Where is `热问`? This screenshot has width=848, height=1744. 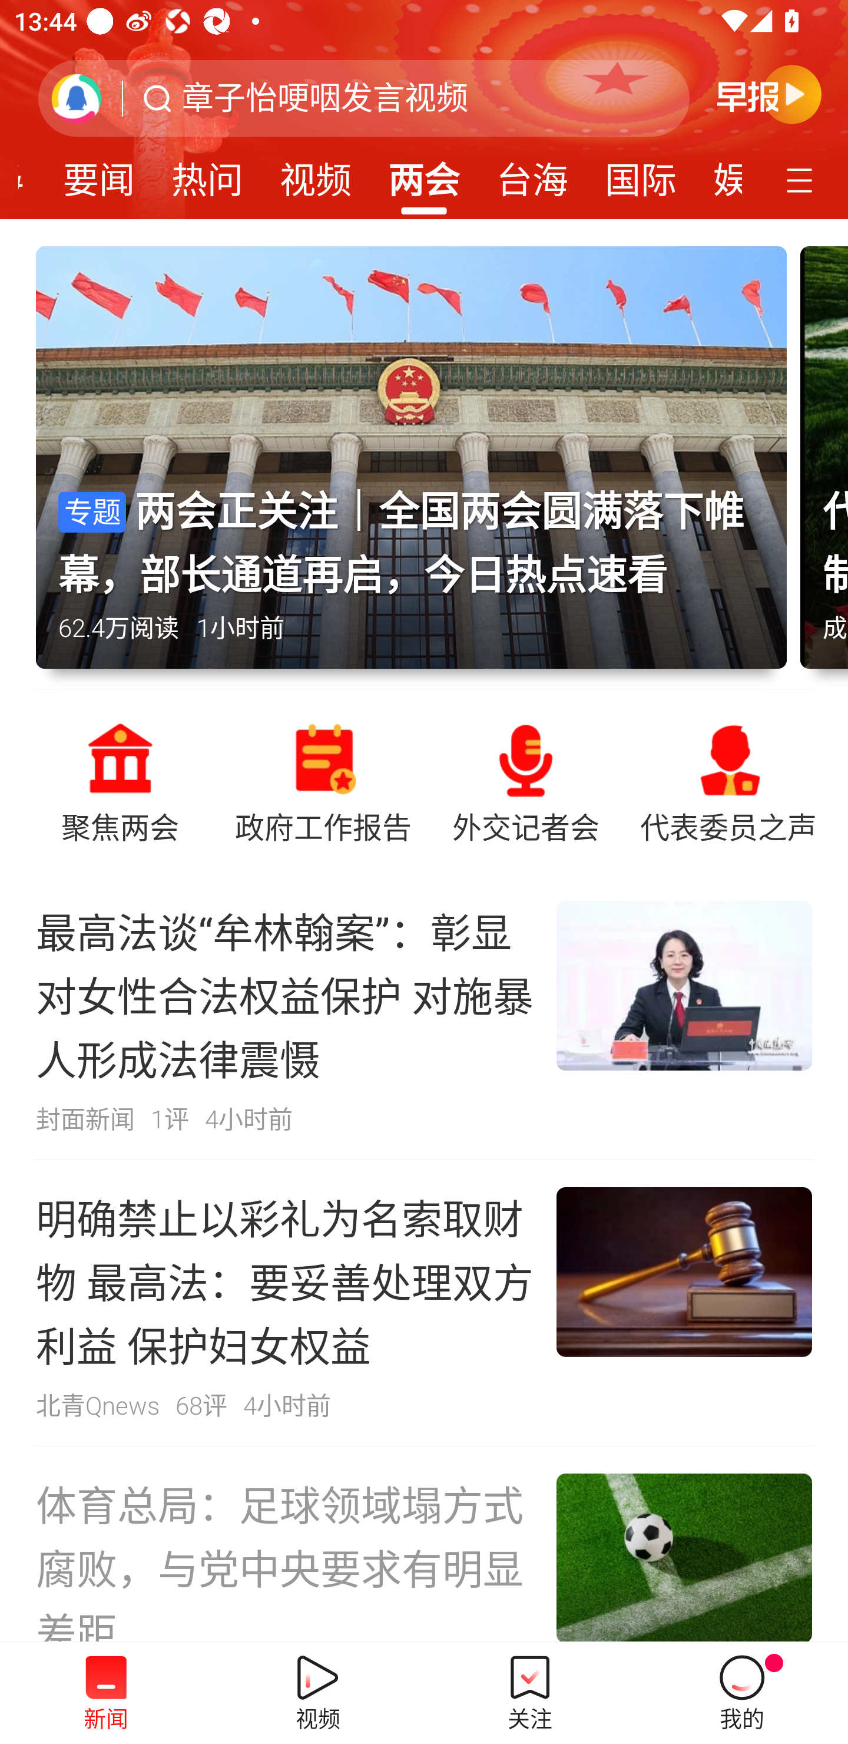
热问 is located at coordinates (207, 173).